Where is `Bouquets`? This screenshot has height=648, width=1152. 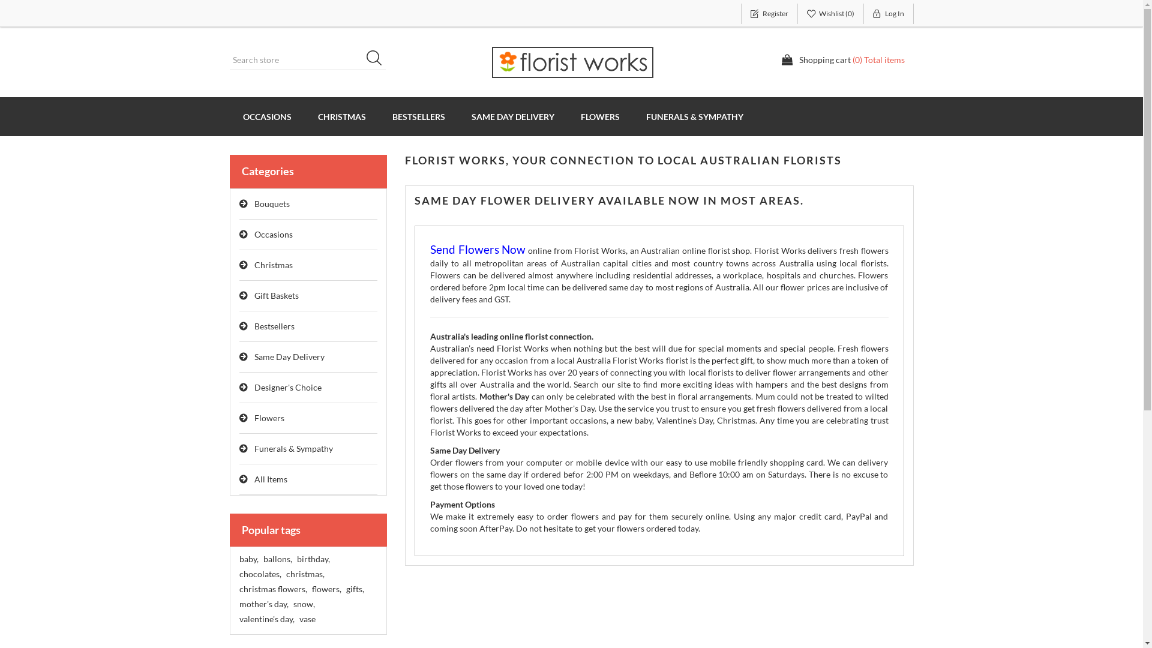
Bouquets is located at coordinates (308, 204).